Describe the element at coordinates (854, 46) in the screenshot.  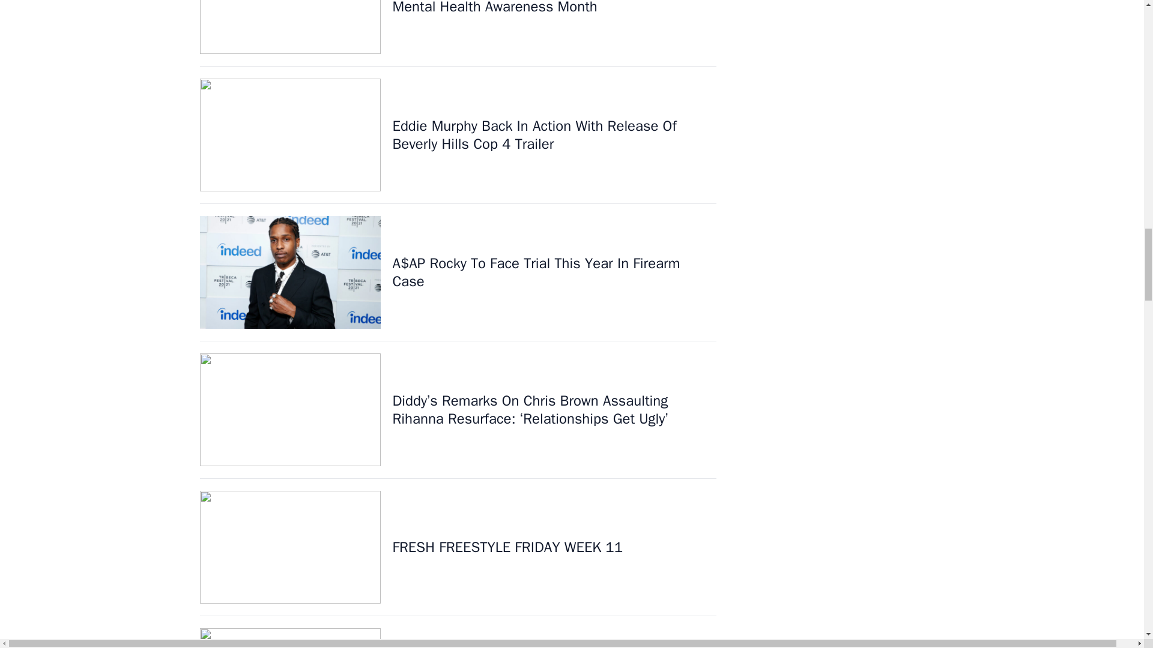
I see `3rd party ad content` at that location.